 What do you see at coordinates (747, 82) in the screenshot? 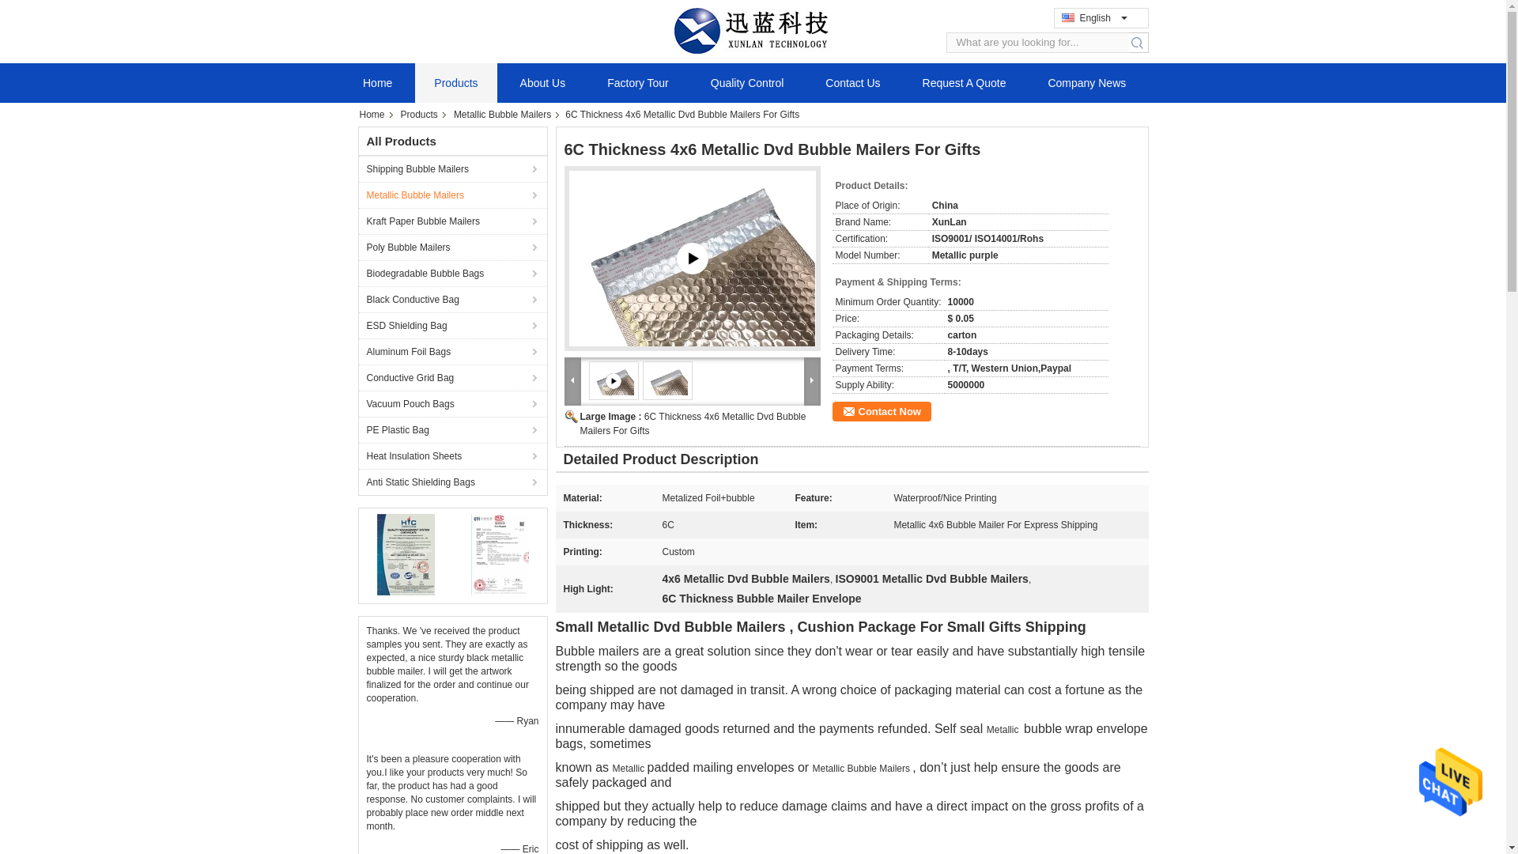
I see `Quality Control` at bounding box center [747, 82].